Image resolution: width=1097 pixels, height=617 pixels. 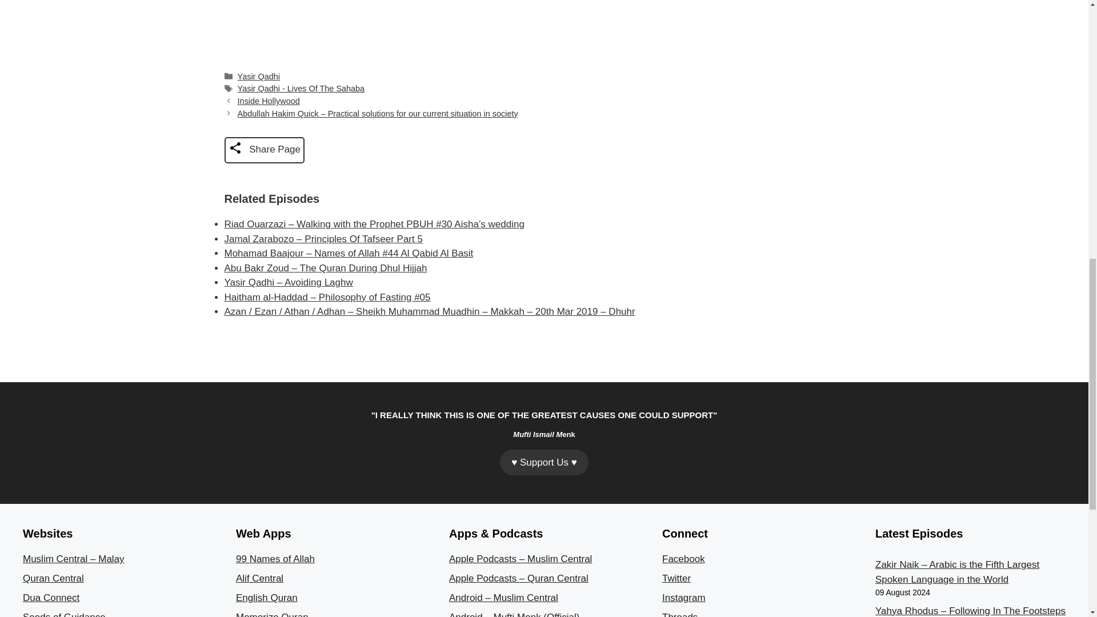 I want to click on Seeds of Guidance, so click(x=64, y=615).